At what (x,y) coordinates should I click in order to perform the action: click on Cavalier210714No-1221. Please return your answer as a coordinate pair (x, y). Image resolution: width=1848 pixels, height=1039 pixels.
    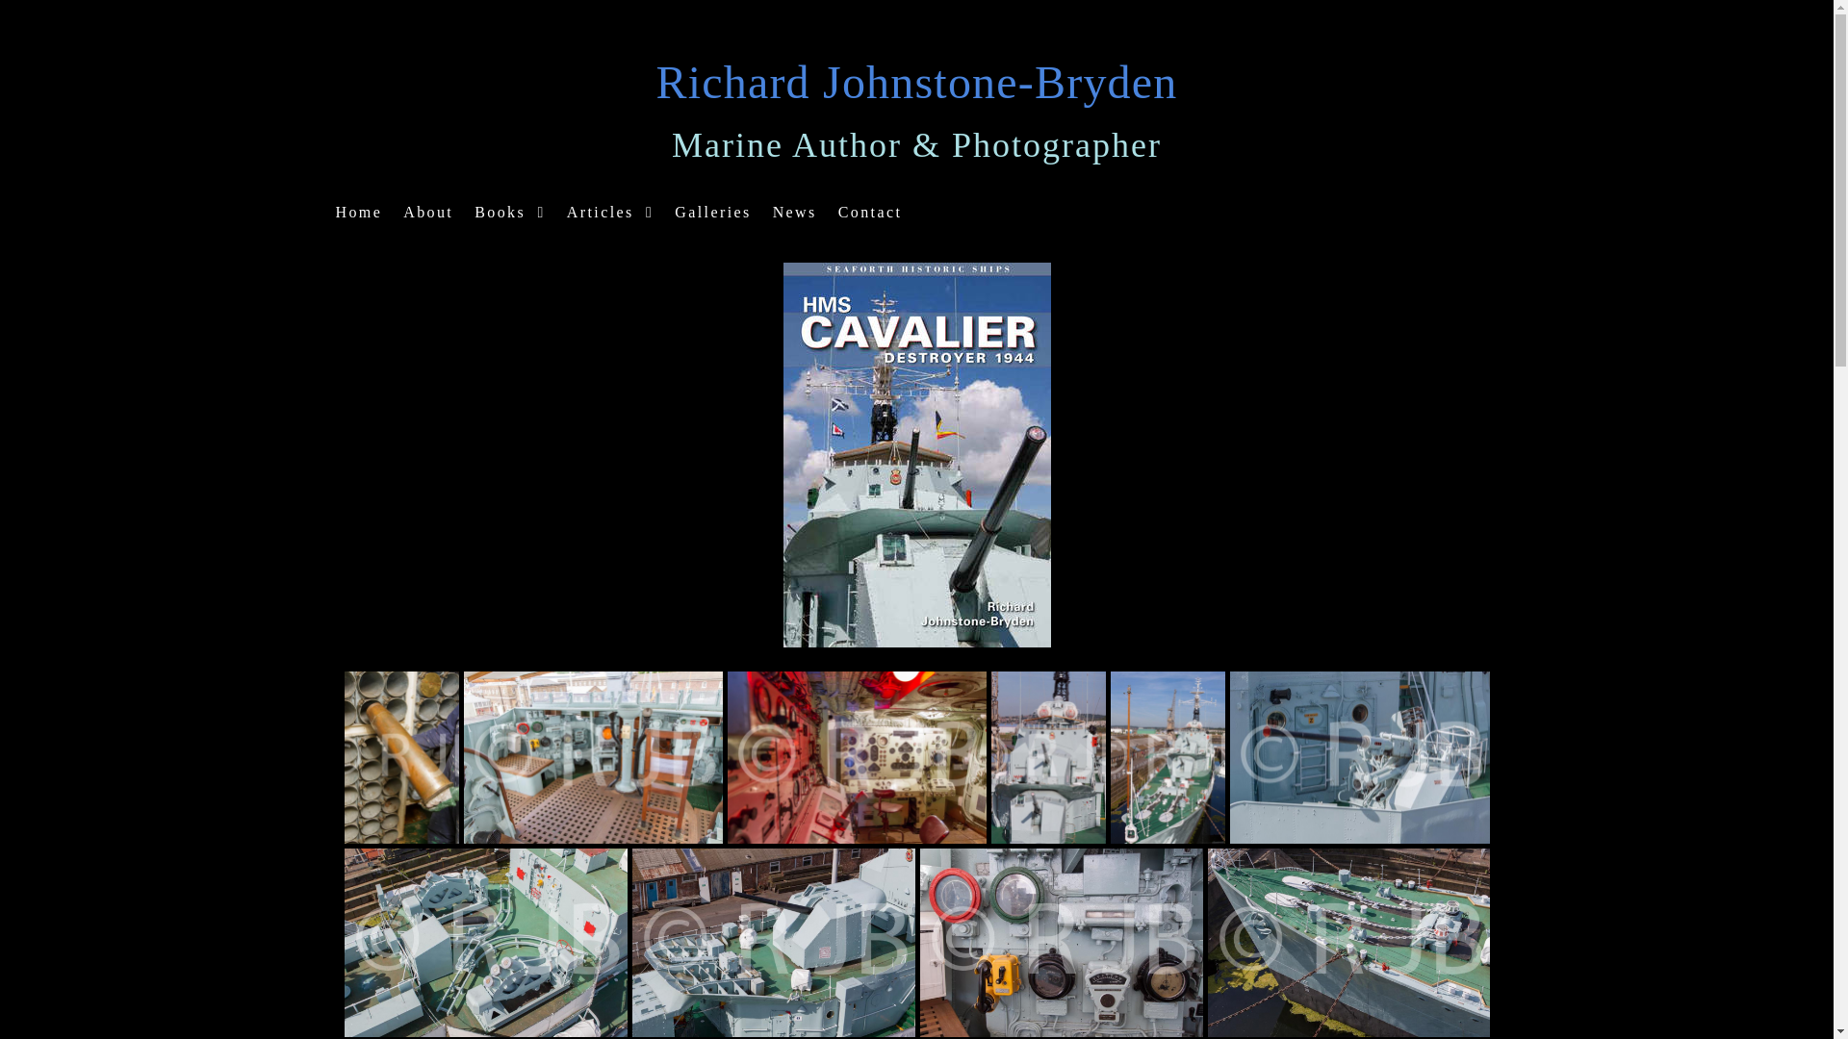
    Looking at the image, I should click on (593, 756).